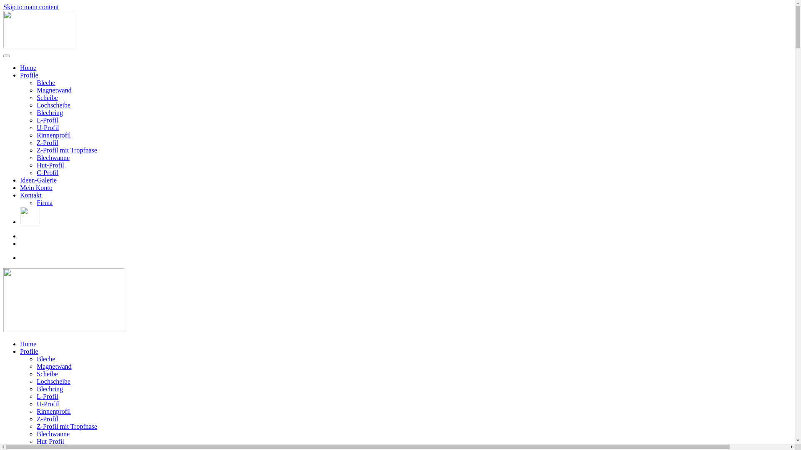 Image resolution: width=801 pixels, height=450 pixels. I want to click on Lochscheibe, so click(53, 382).